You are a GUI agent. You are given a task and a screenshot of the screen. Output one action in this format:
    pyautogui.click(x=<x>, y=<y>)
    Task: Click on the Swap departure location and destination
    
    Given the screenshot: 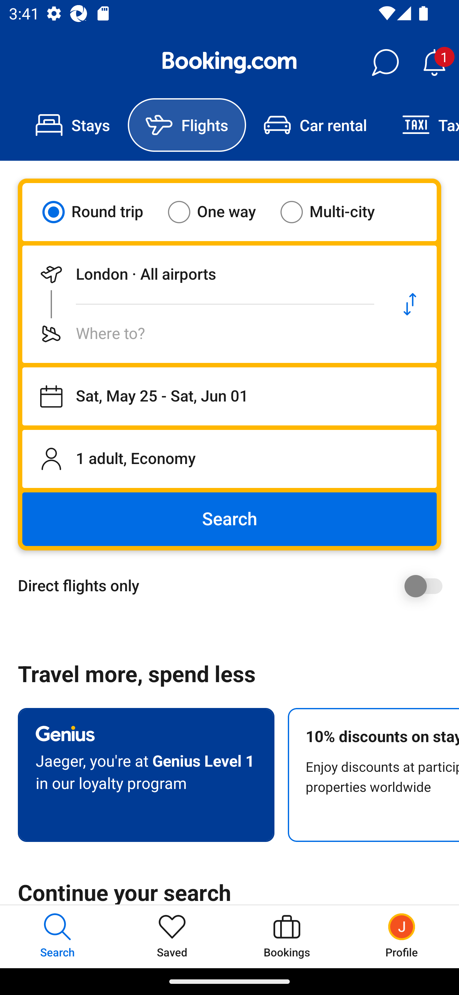 What is the action you would take?
    pyautogui.click(x=410, y=304)
    